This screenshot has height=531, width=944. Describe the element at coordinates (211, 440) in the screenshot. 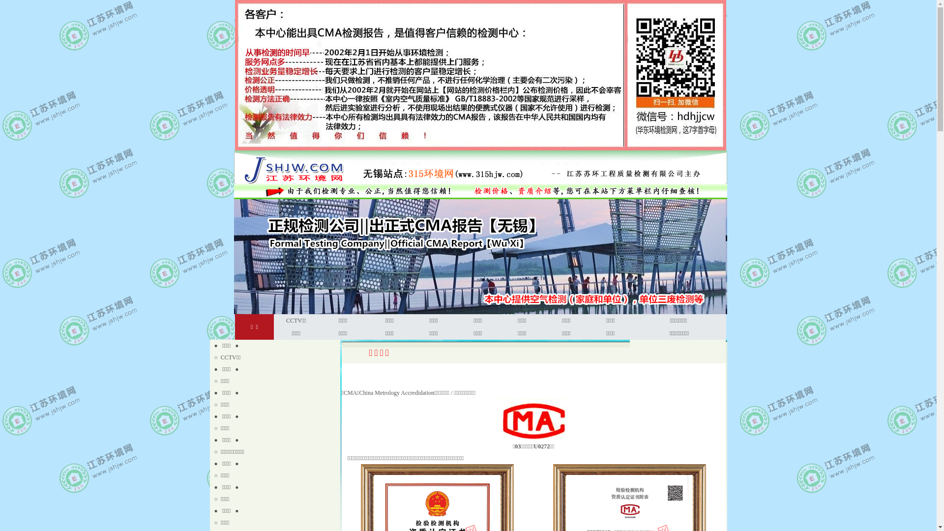

I see `   ` at that location.